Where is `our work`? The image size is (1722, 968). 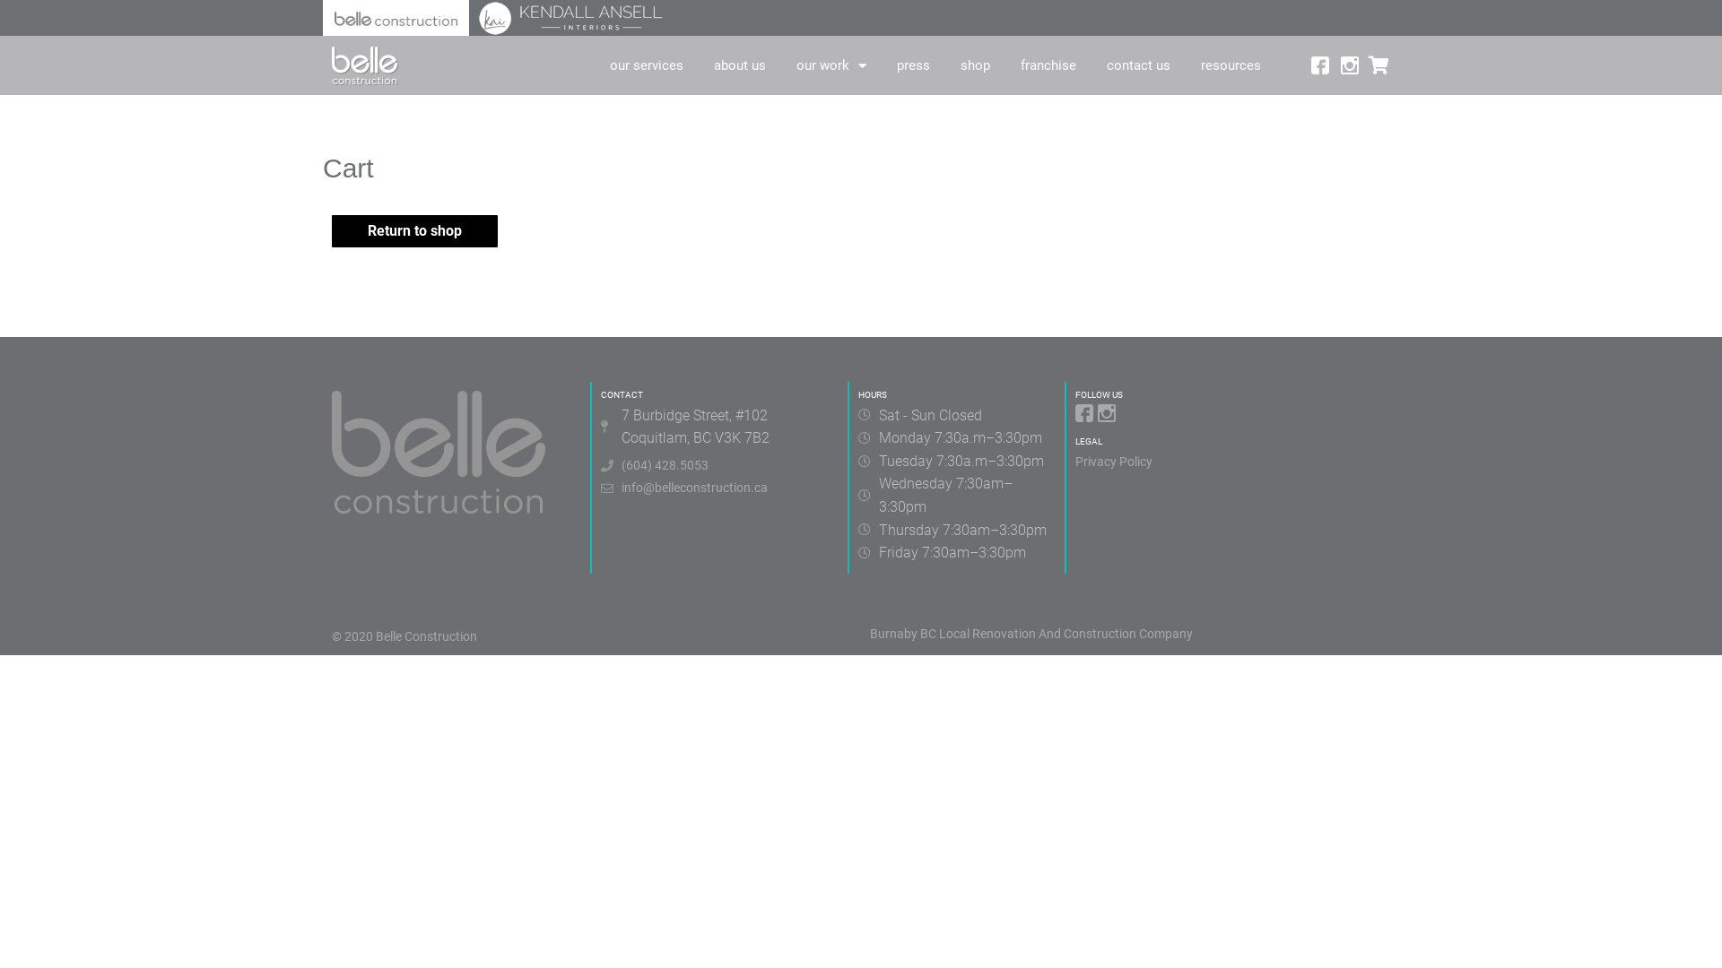 our work is located at coordinates (831, 65).